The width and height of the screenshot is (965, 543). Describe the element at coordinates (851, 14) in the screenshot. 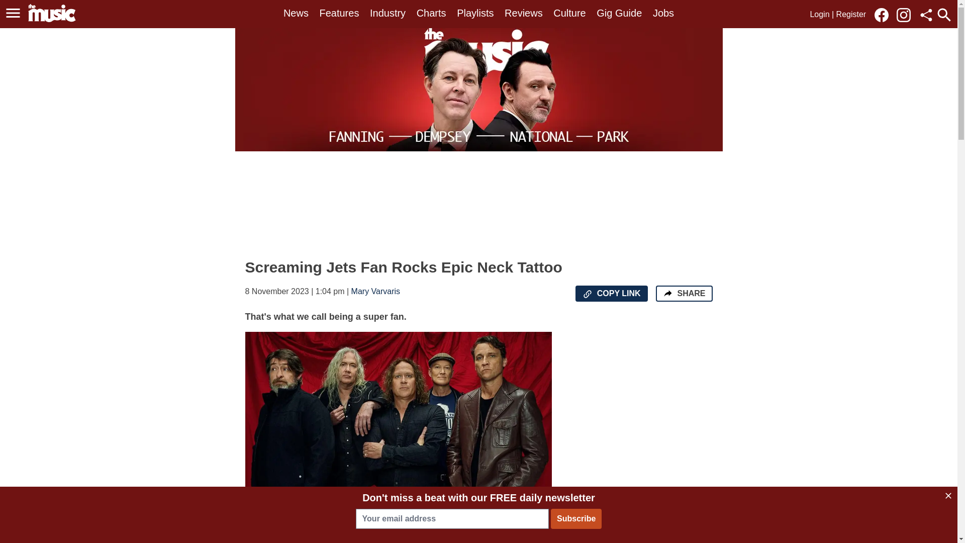

I see `Register` at that location.